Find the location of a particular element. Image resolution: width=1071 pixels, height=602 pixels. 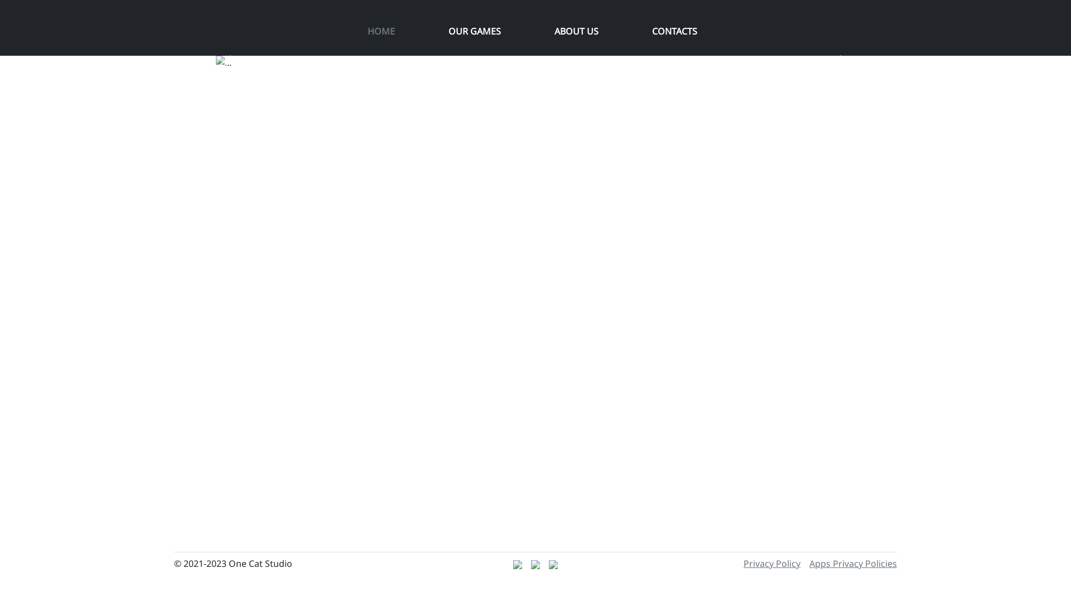

HOME is located at coordinates (380, 31).